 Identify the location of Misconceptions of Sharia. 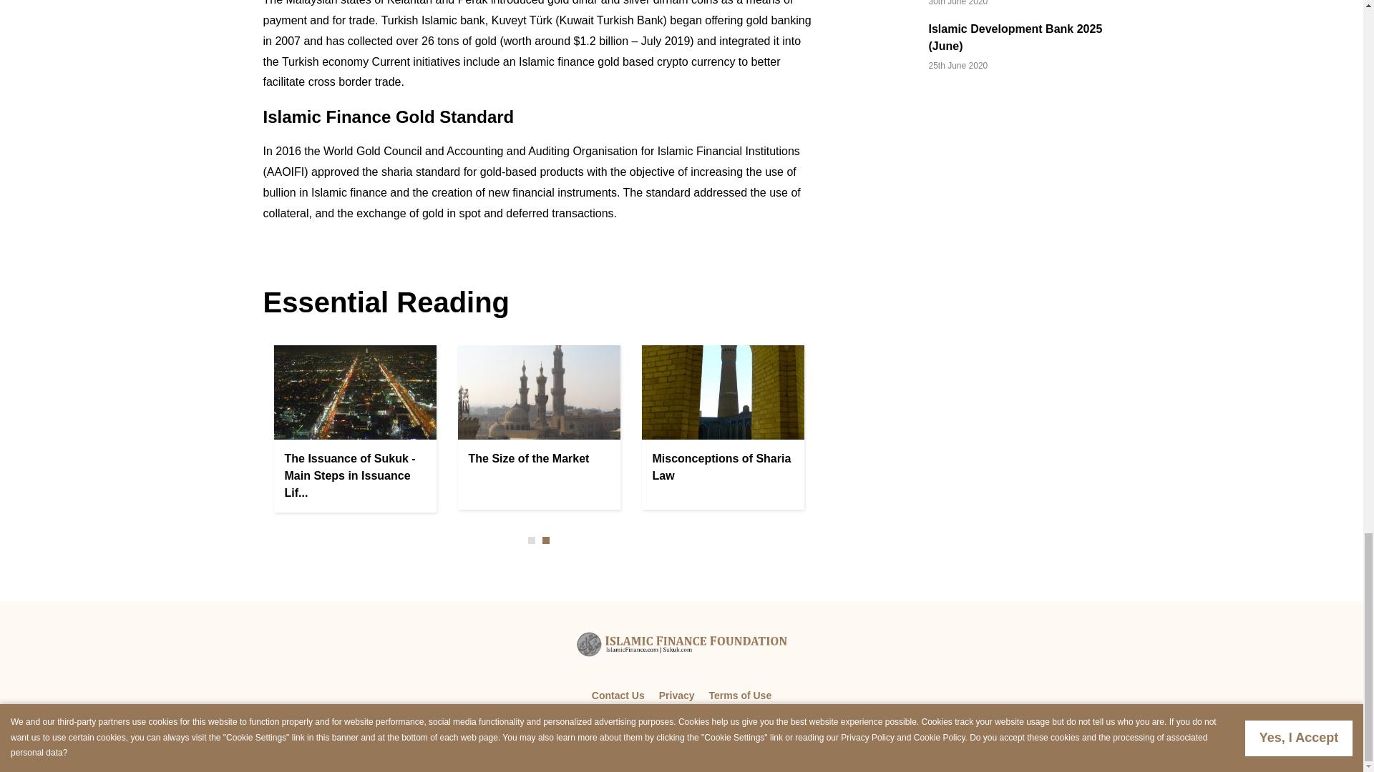
(723, 392).